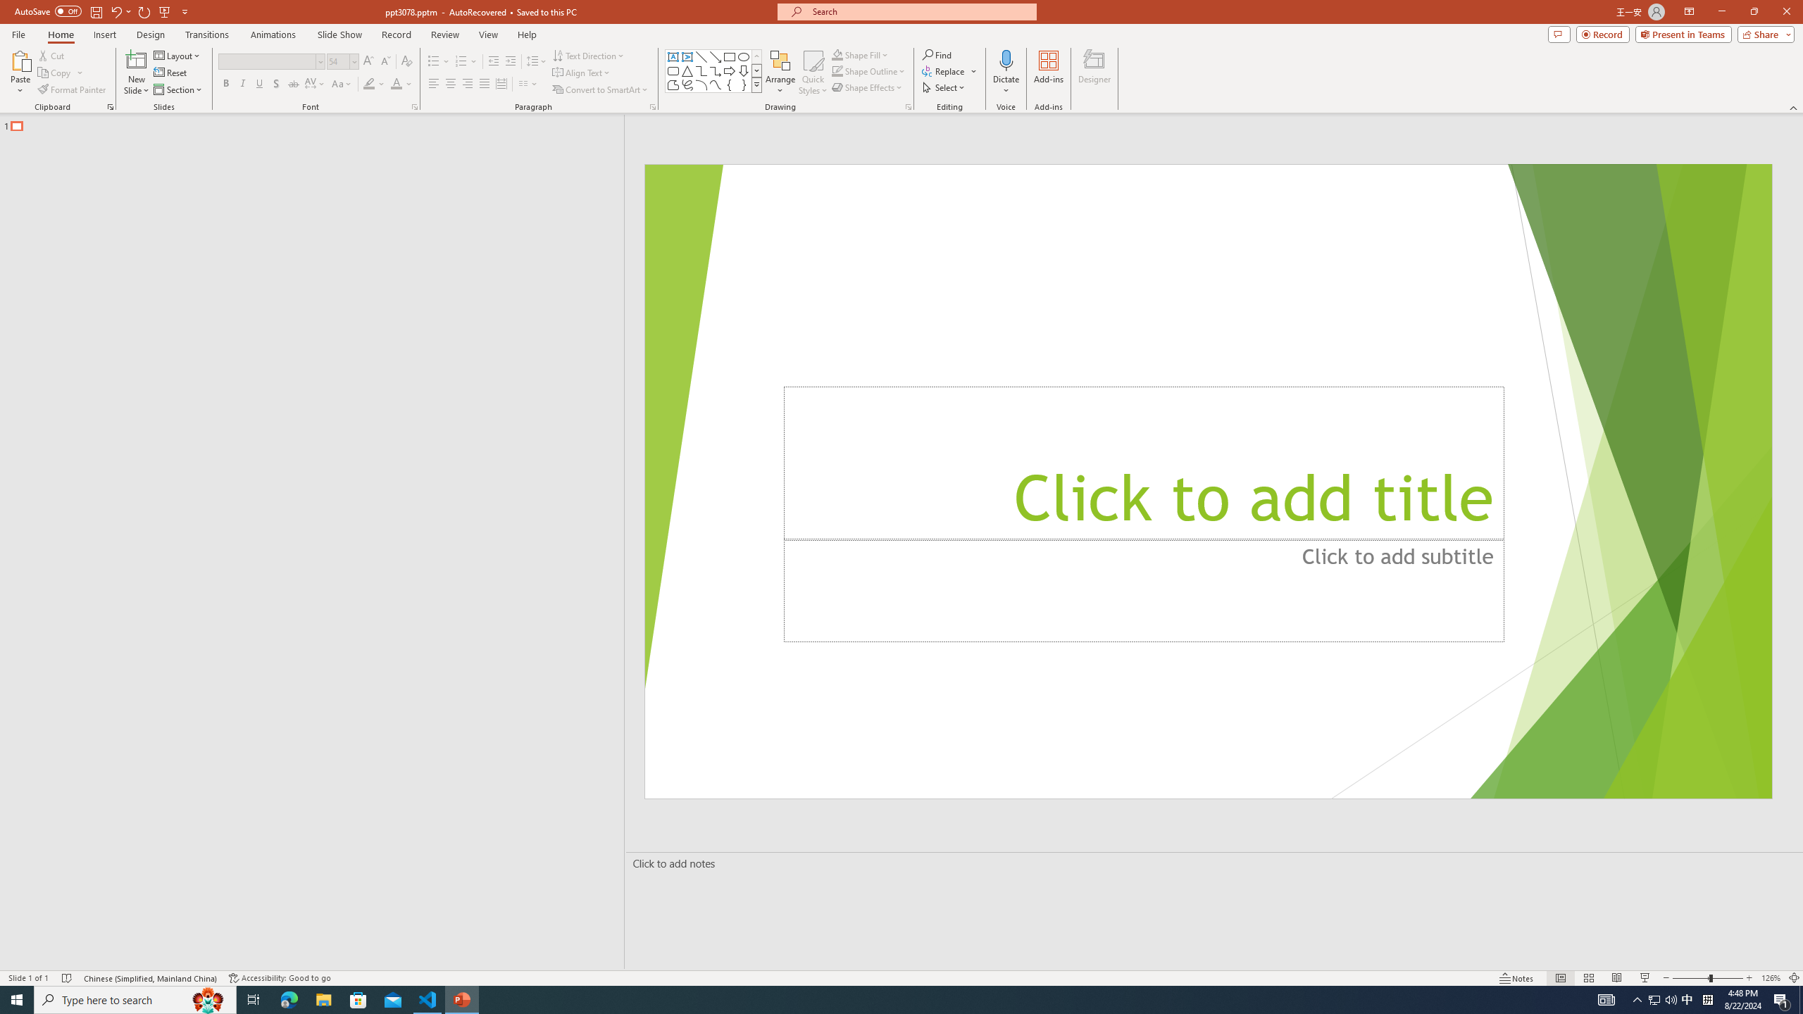 The width and height of the screenshot is (1803, 1014). What do you see at coordinates (1771, 978) in the screenshot?
I see `Zoom 126%` at bounding box center [1771, 978].